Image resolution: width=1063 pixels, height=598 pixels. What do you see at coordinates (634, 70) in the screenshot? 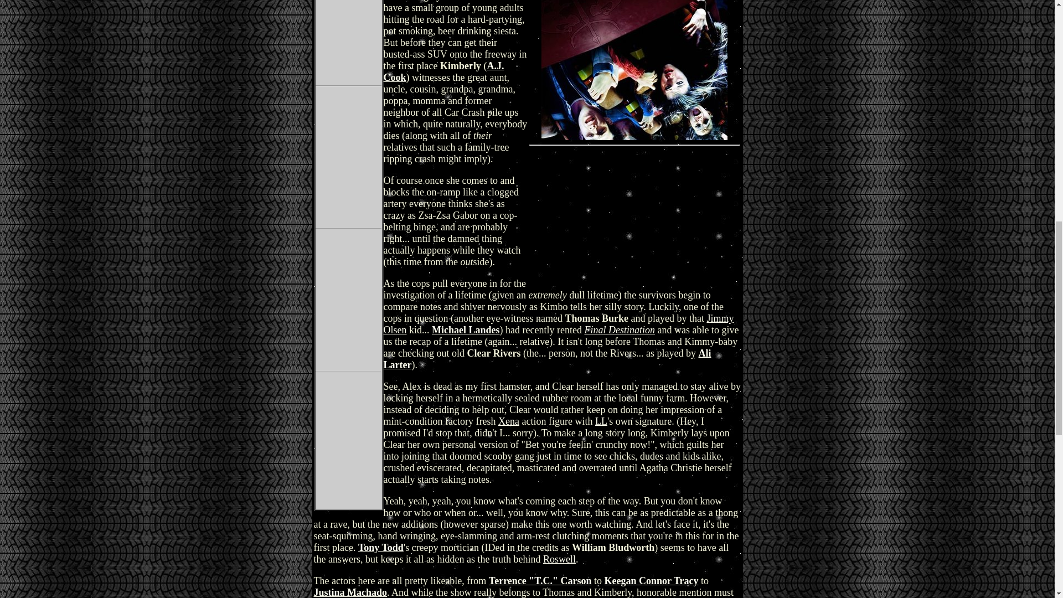
I see `Advertisement` at bounding box center [634, 70].